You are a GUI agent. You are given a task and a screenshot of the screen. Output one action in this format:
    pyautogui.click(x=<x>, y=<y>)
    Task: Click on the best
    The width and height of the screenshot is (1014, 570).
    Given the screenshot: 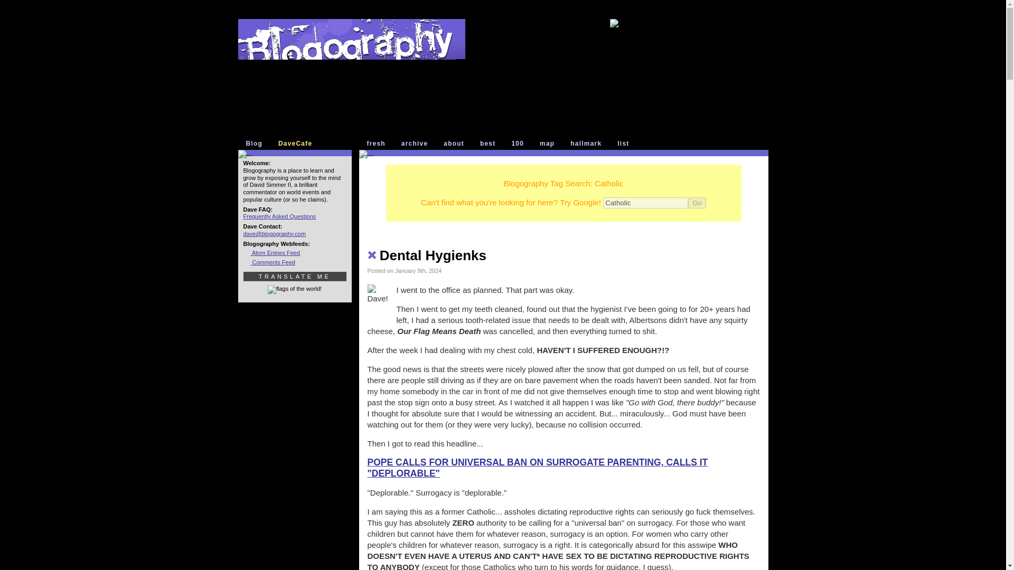 What is the action you would take?
    pyautogui.click(x=490, y=144)
    